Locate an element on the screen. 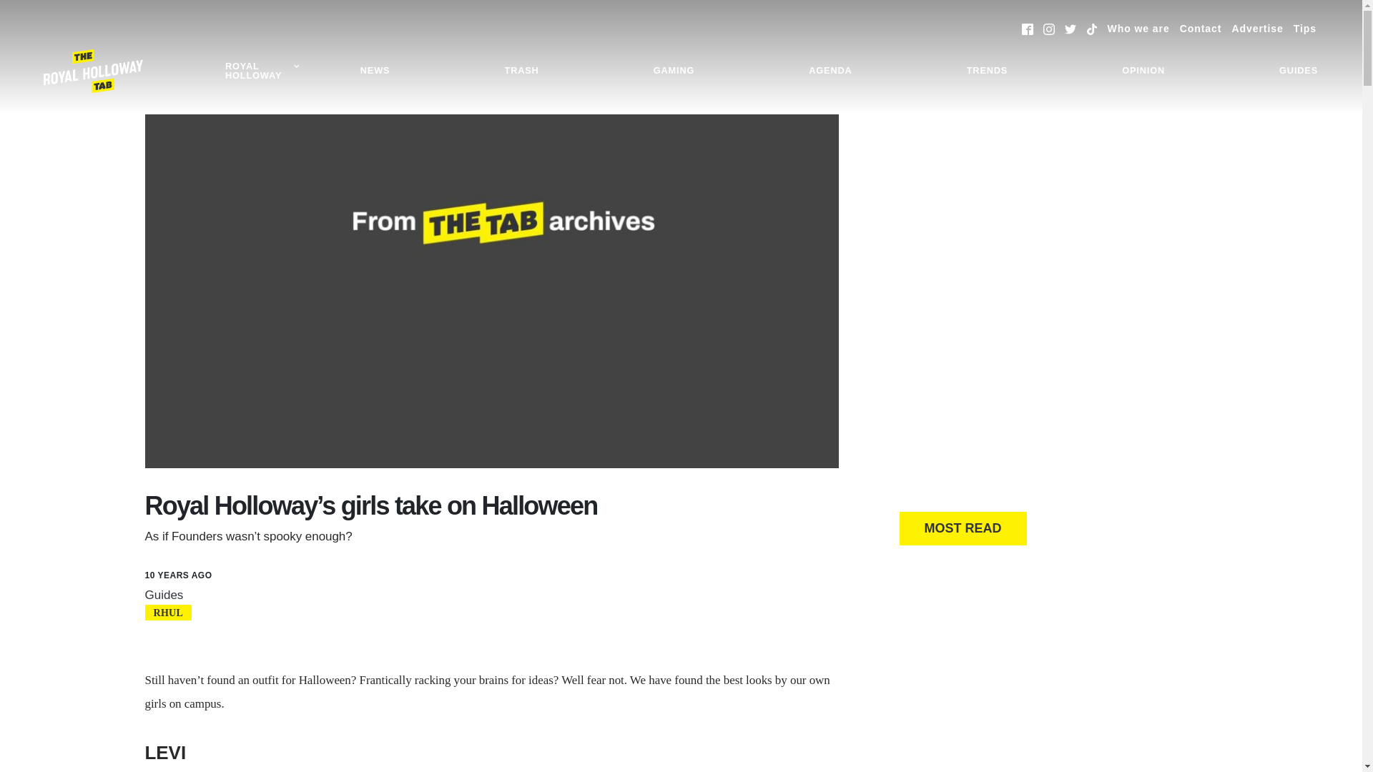  Who we are is located at coordinates (1138, 29).